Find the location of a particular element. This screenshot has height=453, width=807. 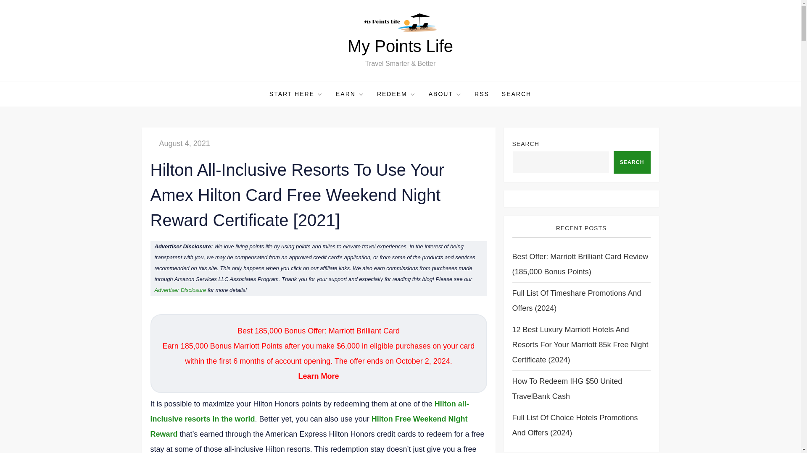

REDEEM is located at coordinates (396, 94).